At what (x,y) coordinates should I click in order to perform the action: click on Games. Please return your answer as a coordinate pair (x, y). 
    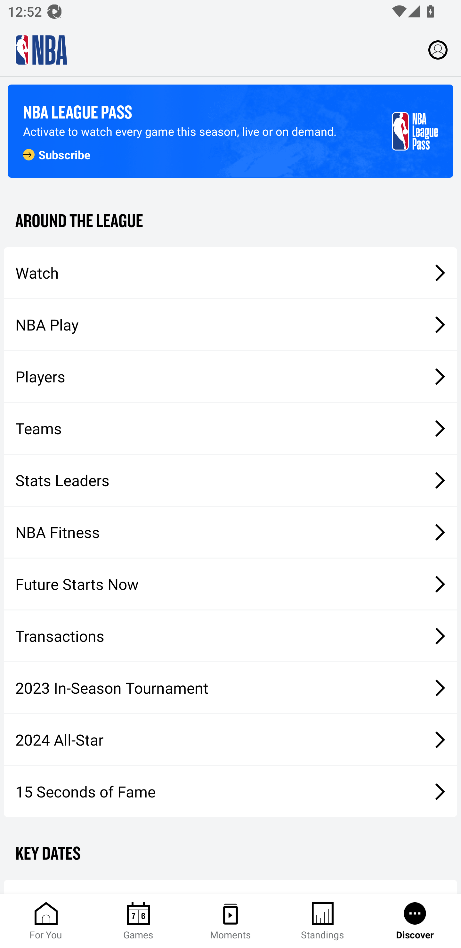
    Looking at the image, I should click on (138, 921).